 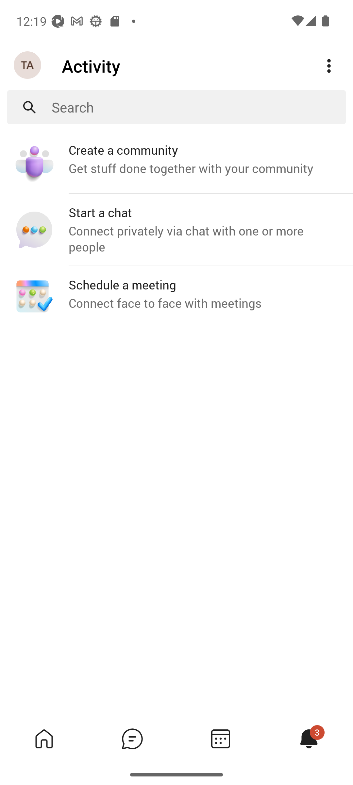 I want to click on Activity tab, 4 of 4, 3 new 3, so click(x=309, y=739).